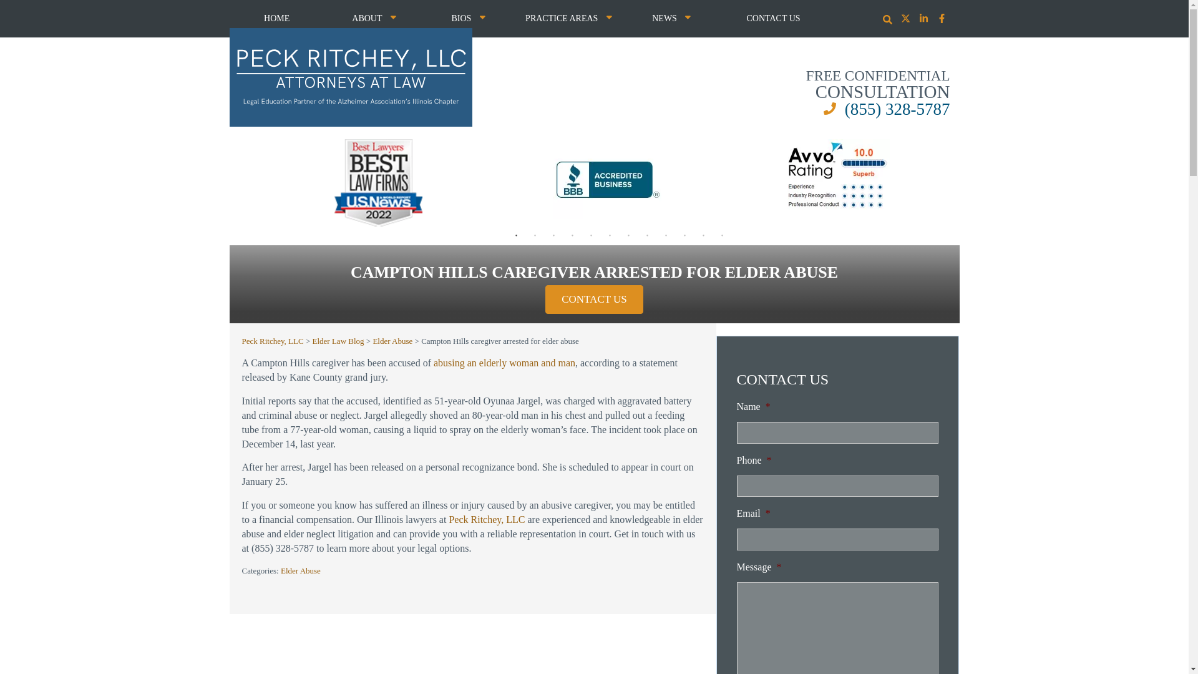 The image size is (1198, 674). I want to click on Peck Ritchey, LLC, so click(351, 77).